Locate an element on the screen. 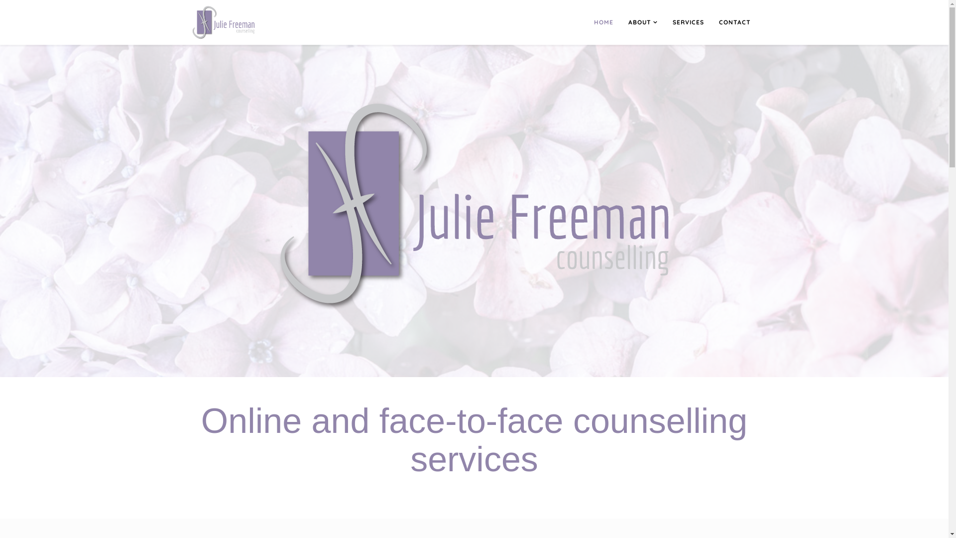 This screenshot has height=538, width=956. ABOUT is located at coordinates (642, 22).